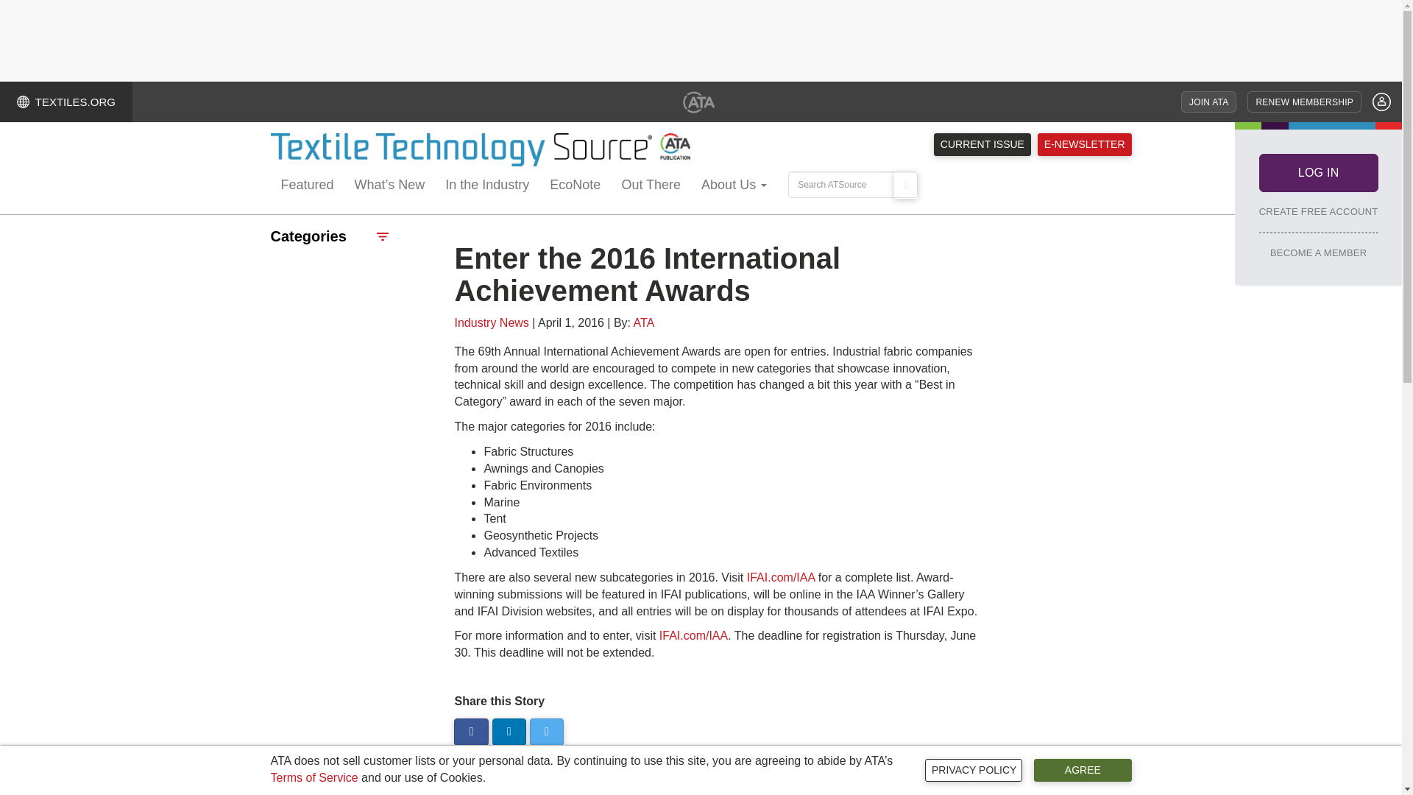  Describe the element at coordinates (1084, 144) in the screenshot. I see `E-NEWSLETTER` at that location.